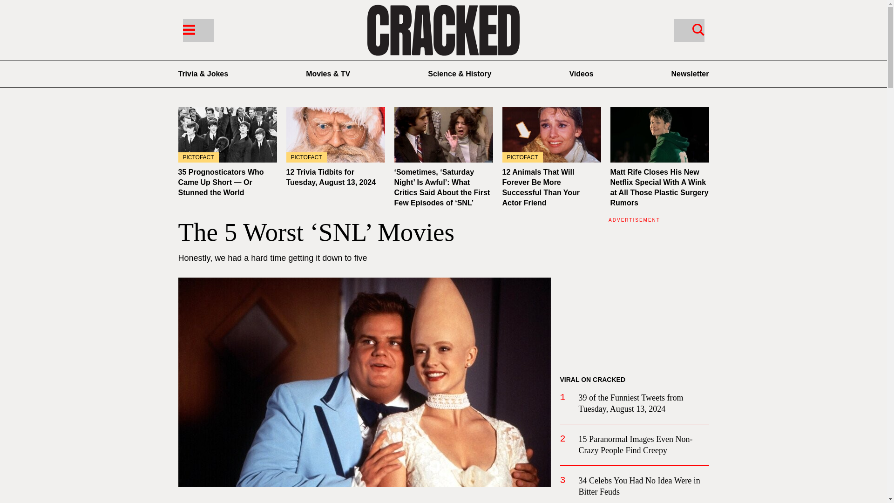 The image size is (894, 503). I want to click on 12 Trivia Tidbits for Tuesday, August 13, 2024, so click(335, 135).